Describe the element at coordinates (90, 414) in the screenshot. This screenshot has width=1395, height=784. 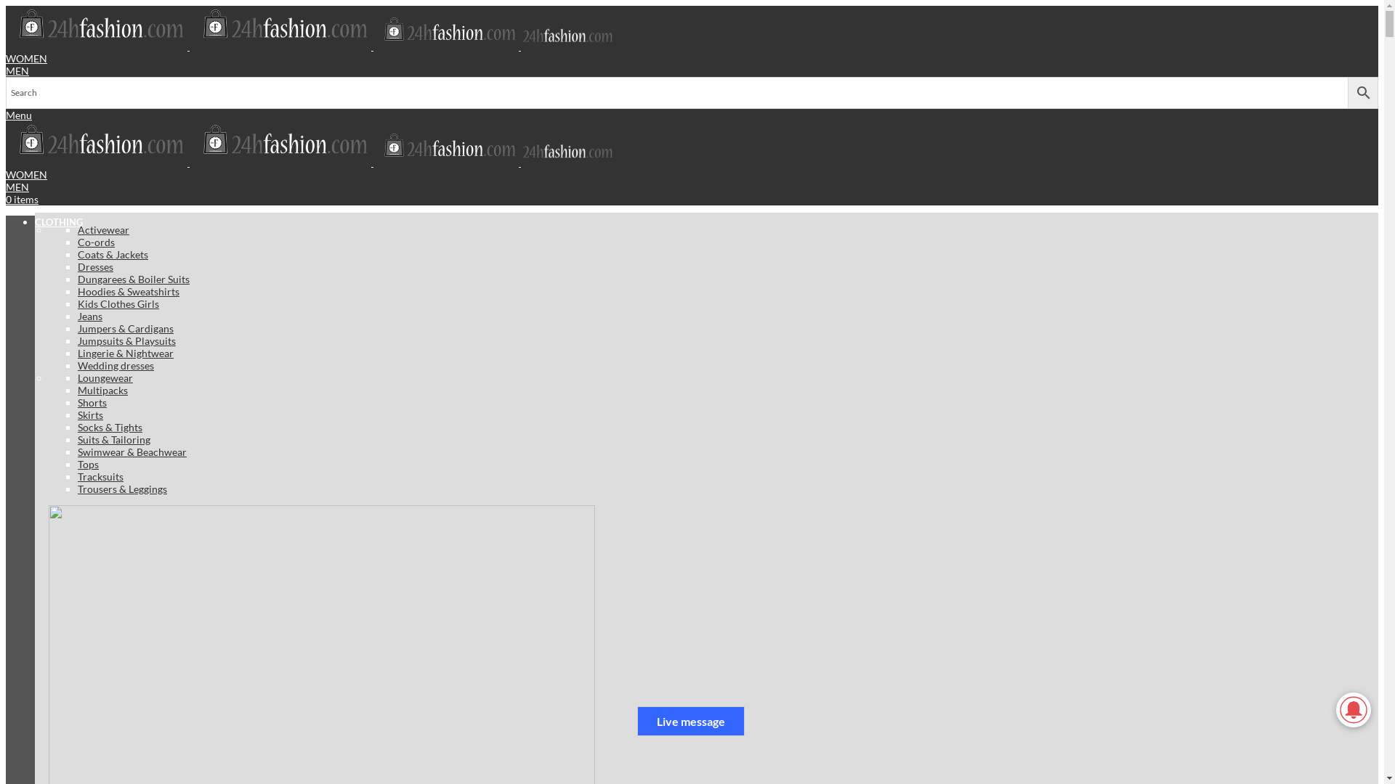
I see `Skirts` at that location.